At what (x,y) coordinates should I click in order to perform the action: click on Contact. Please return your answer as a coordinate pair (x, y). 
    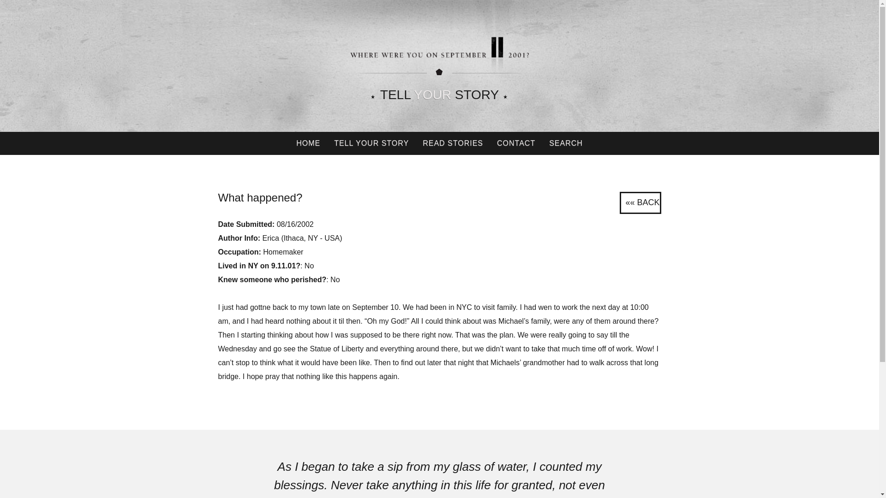
    Looking at the image, I should click on (516, 143).